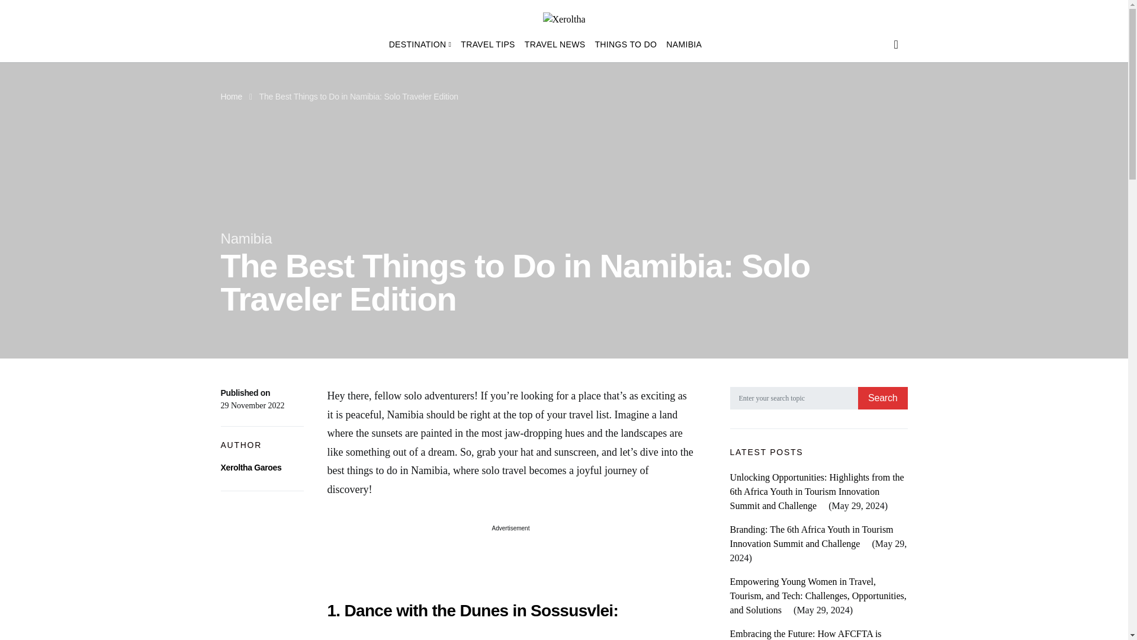 The image size is (1137, 640). What do you see at coordinates (681, 44) in the screenshot?
I see `NAMIBIA` at bounding box center [681, 44].